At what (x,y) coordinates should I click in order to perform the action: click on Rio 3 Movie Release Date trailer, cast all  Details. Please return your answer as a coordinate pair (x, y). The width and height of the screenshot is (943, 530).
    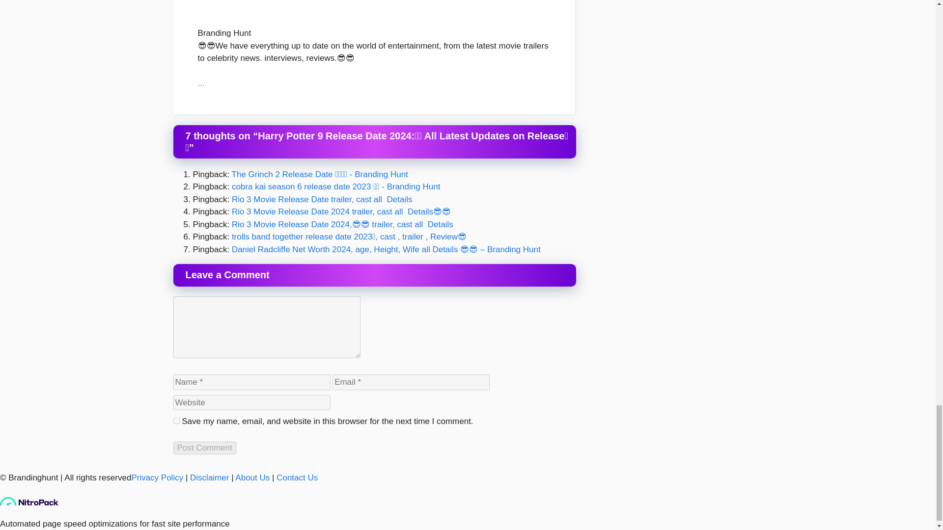
    Looking at the image, I should click on (322, 199).